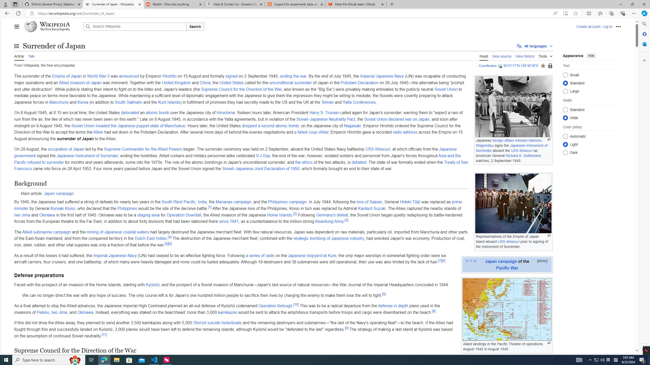 This screenshot has height=365, width=650. Describe the element at coordinates (227, 312) in the screenshot. I see `kamikazes` at that location.